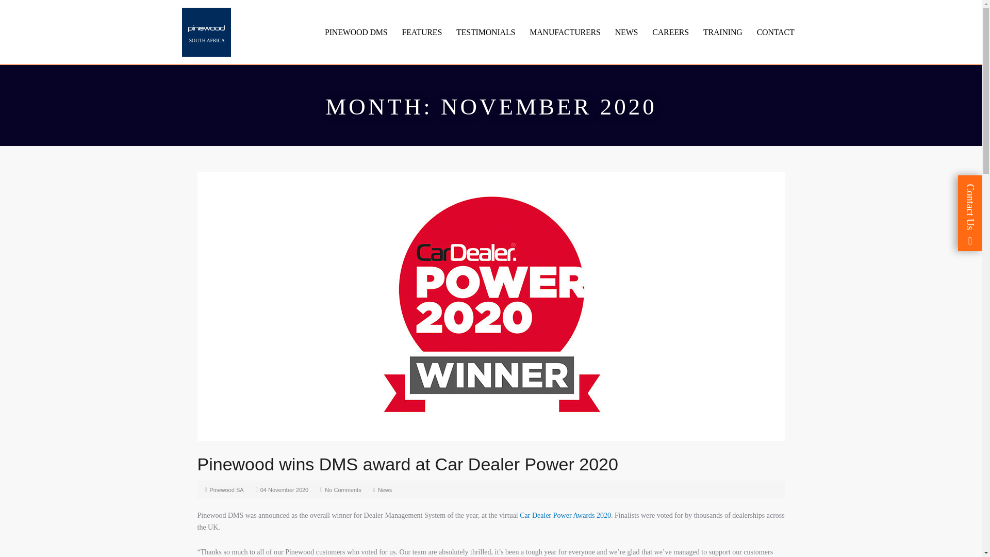 The height and width of the screenshot is (557, 990). What do you see at coordinates (670, 32) in the screenshot?
I see `CAREERS` at bounding box center [670, 32].